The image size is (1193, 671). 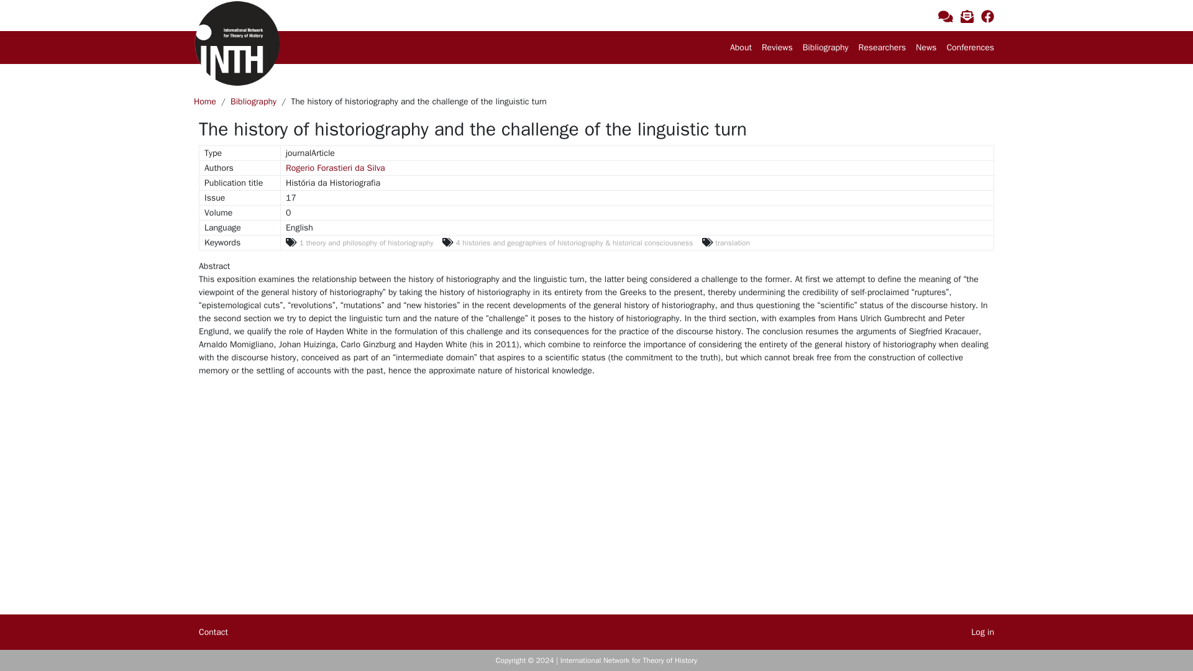 What do you see at coordinates (204, 101) in the screenshot?
I see `Home` at bounding box center [204, 101].